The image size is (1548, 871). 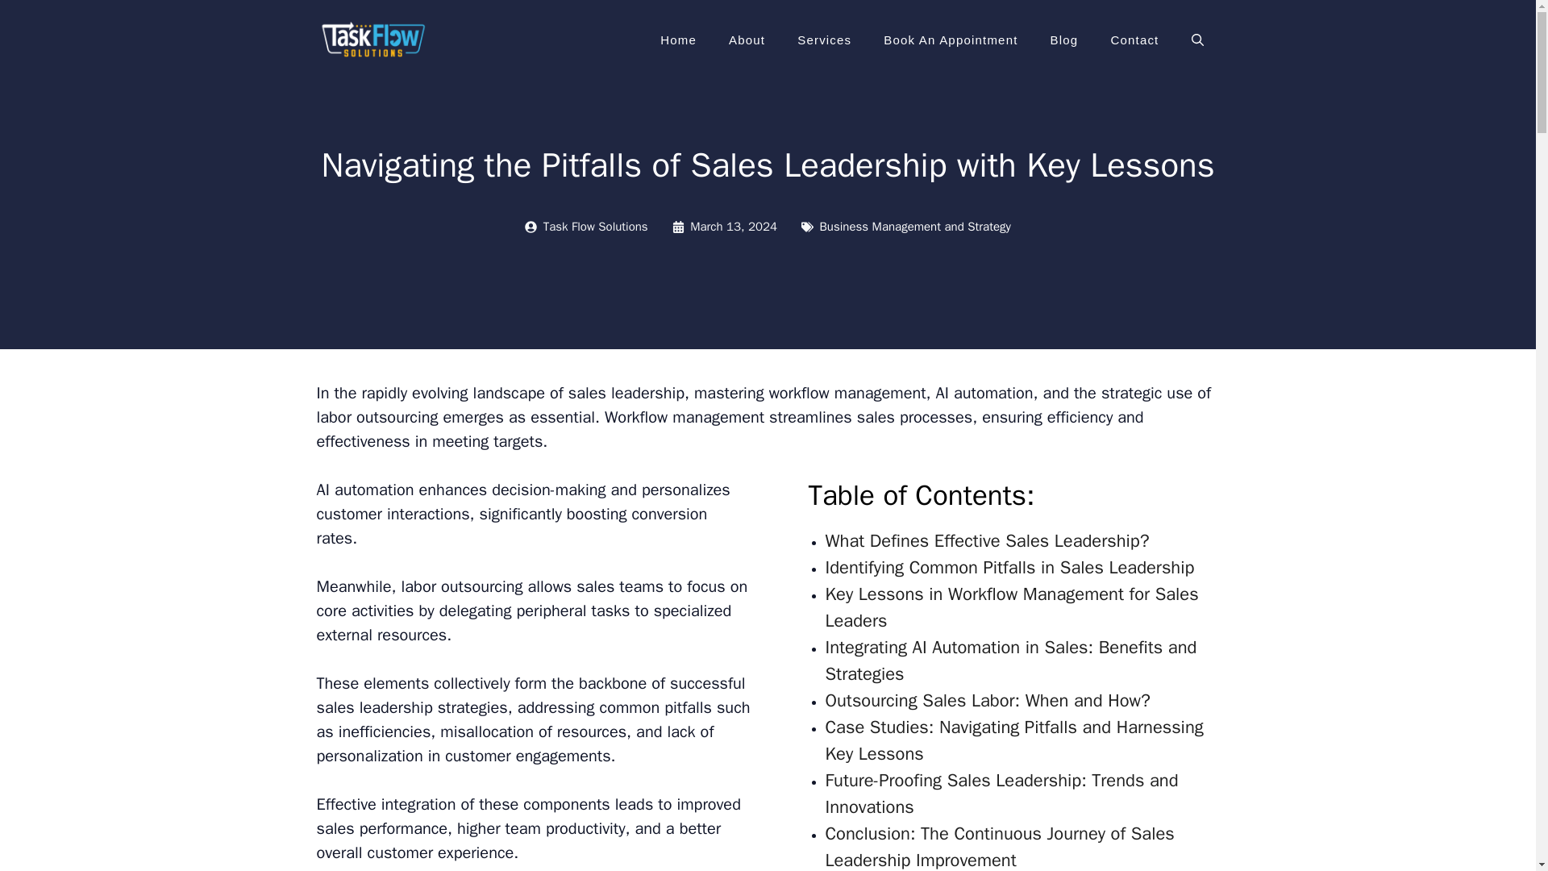 I want to click on What Defines Effective Sales Leadership?, so click(x=987, y=542).